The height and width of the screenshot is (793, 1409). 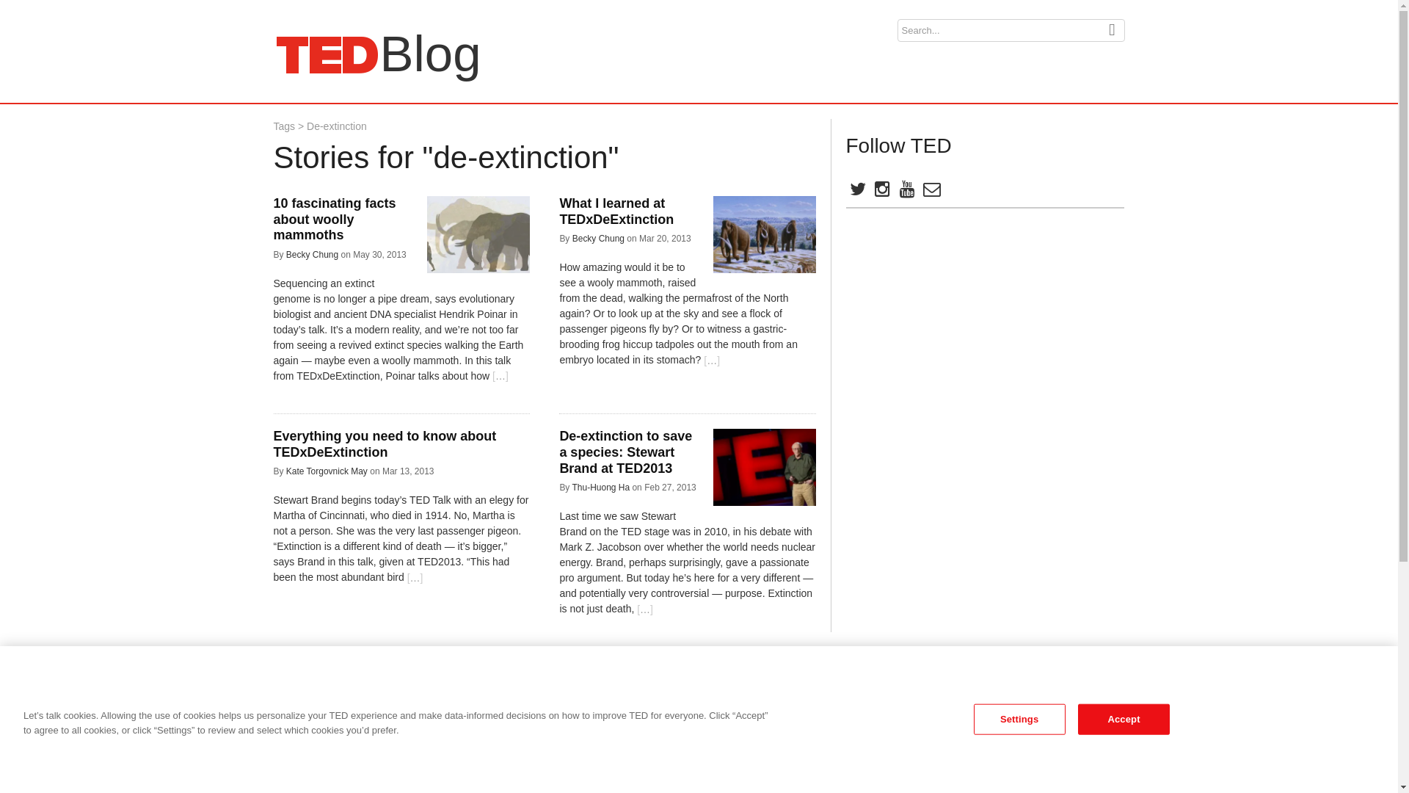 I want to click on Read more, so click(x=616, y=211).